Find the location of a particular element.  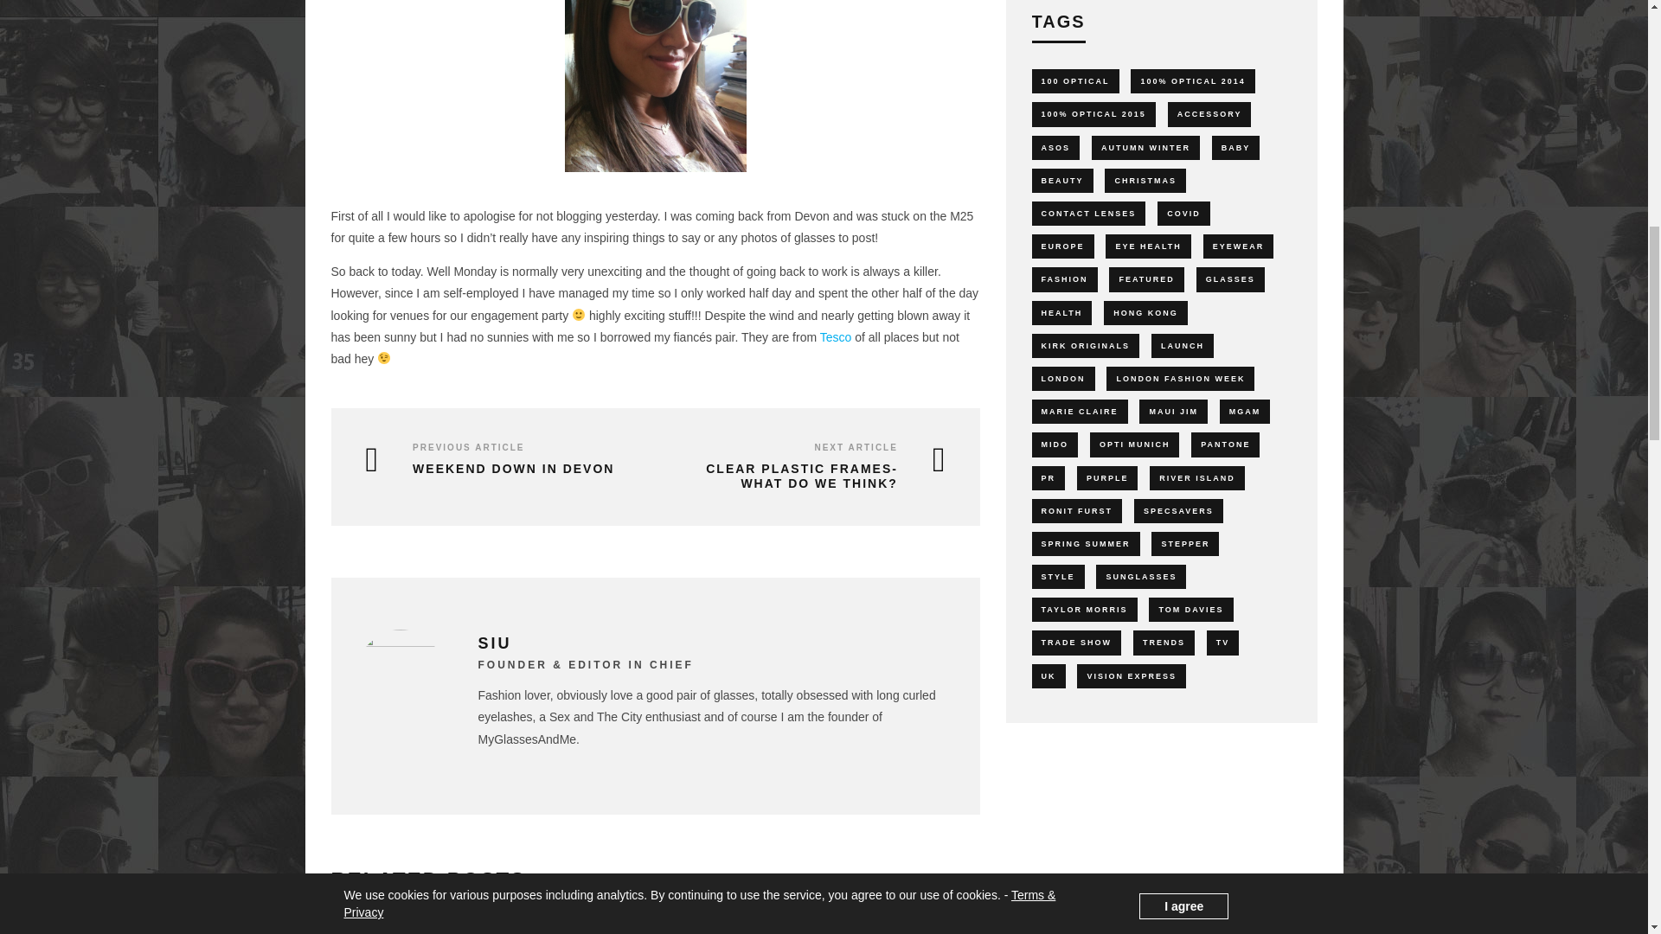

Sunglasses from Tesco  is located at coordinates (656, 172).